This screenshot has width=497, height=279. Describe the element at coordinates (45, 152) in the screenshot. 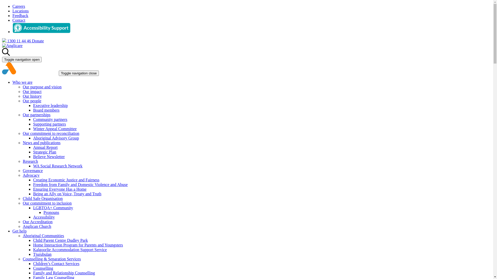

I see `Strategic Plan` at that location.